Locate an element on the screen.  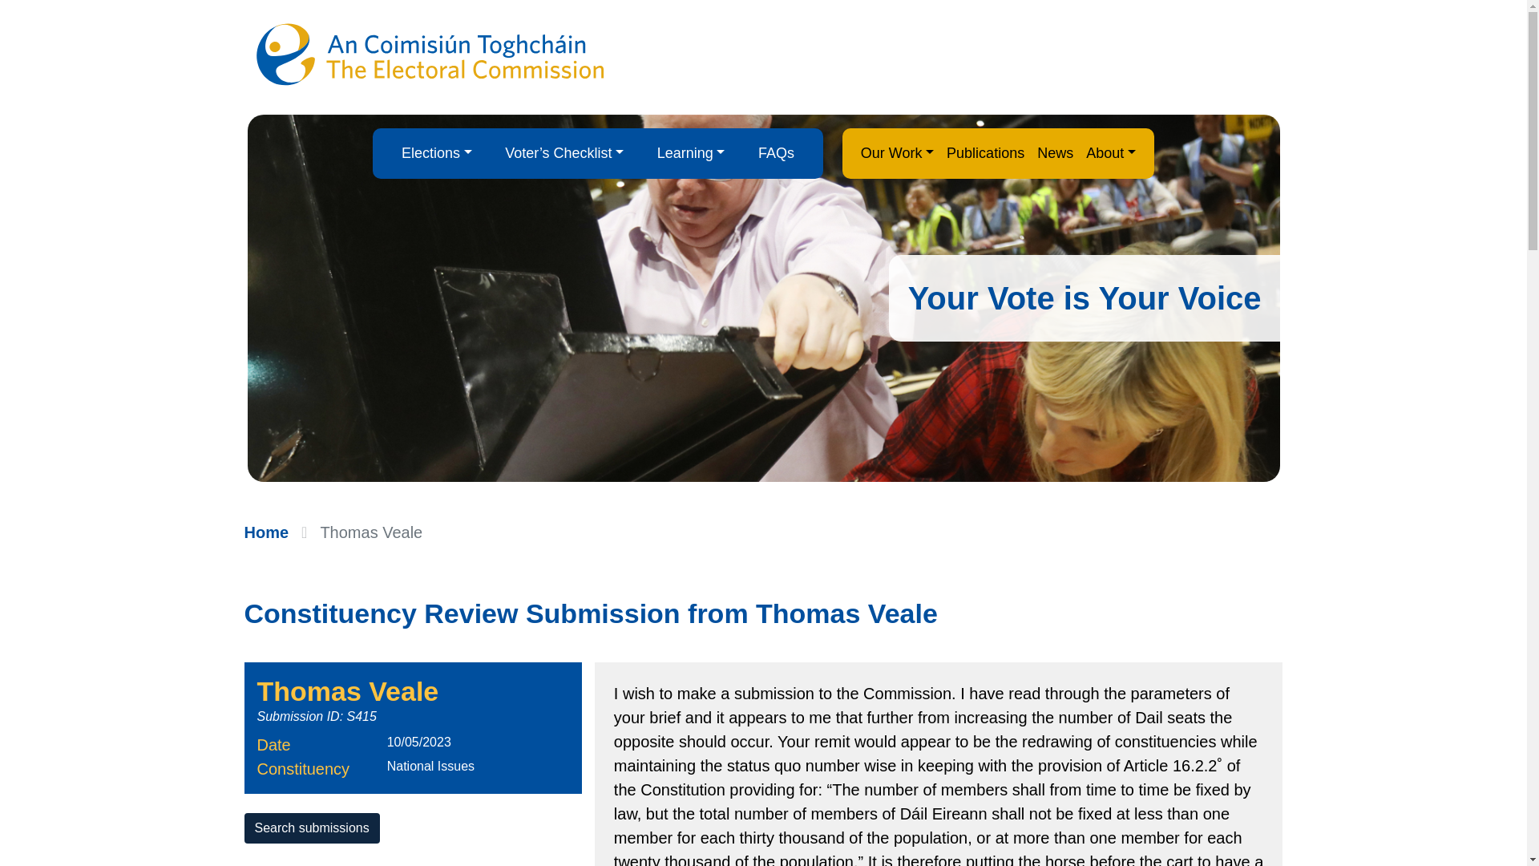
Search submissions is located at coordinates (311, 828).